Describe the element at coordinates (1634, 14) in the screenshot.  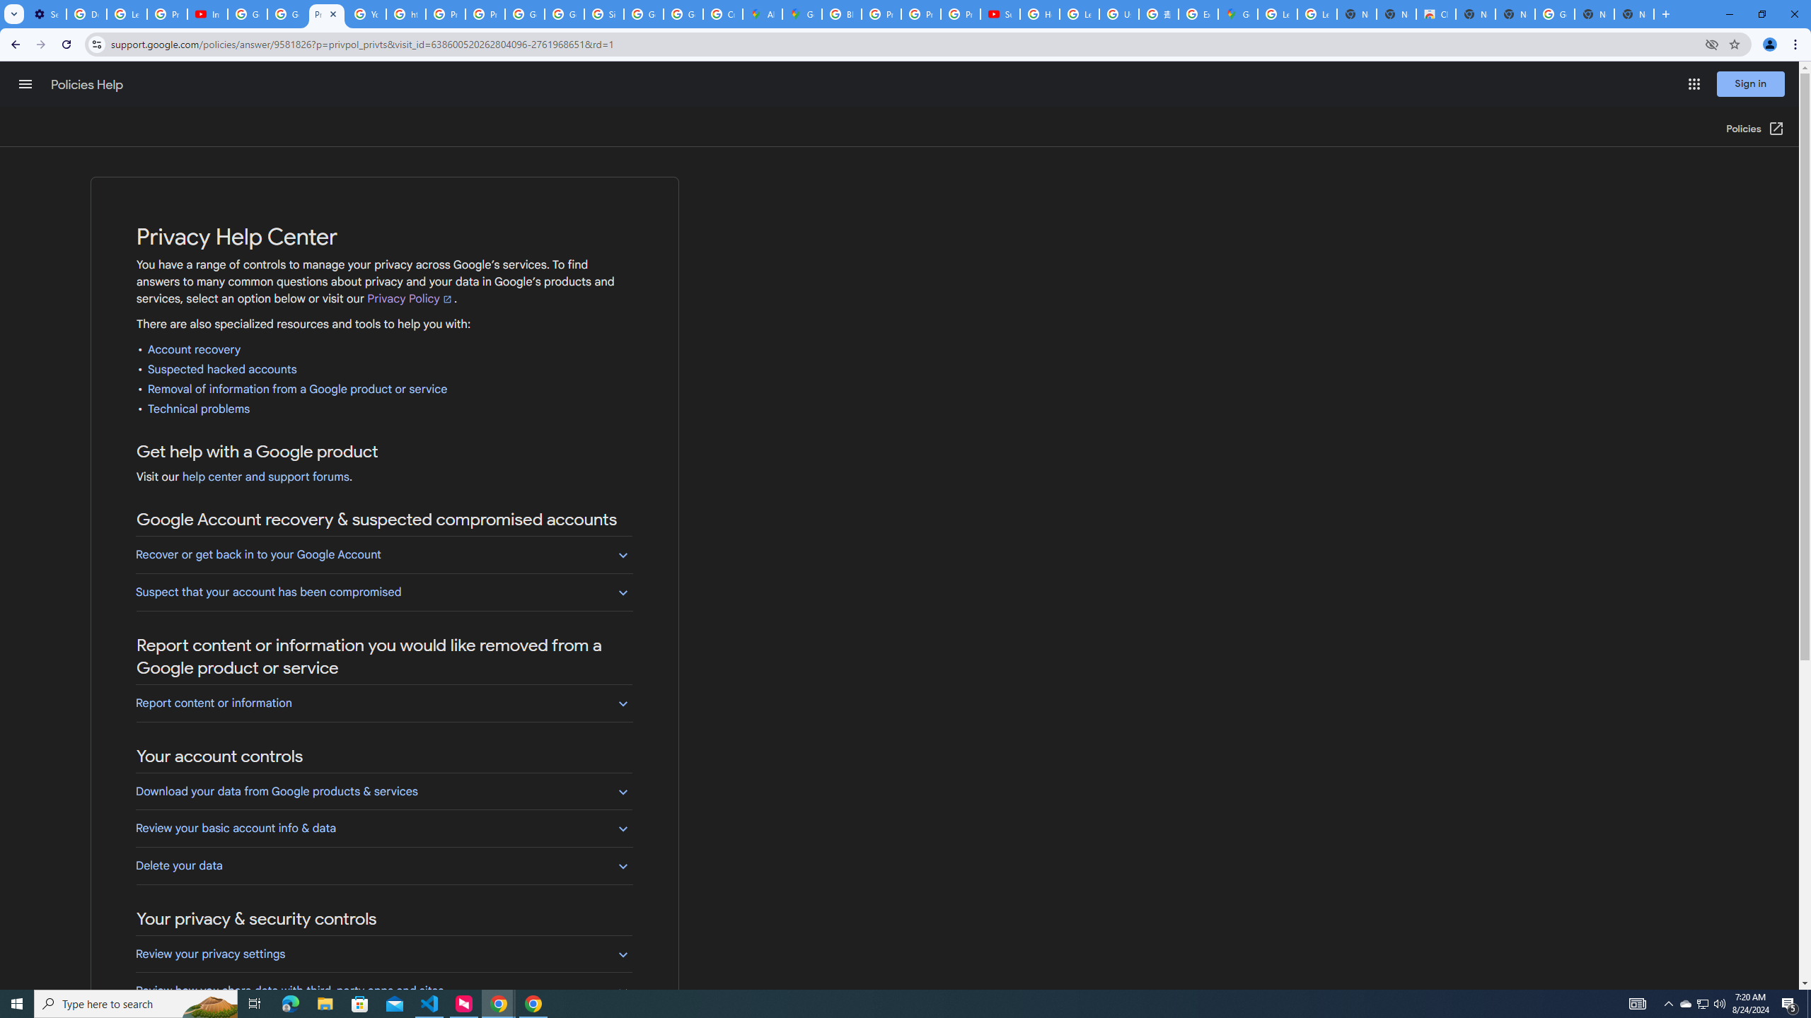
I see `New Tab` at that location.